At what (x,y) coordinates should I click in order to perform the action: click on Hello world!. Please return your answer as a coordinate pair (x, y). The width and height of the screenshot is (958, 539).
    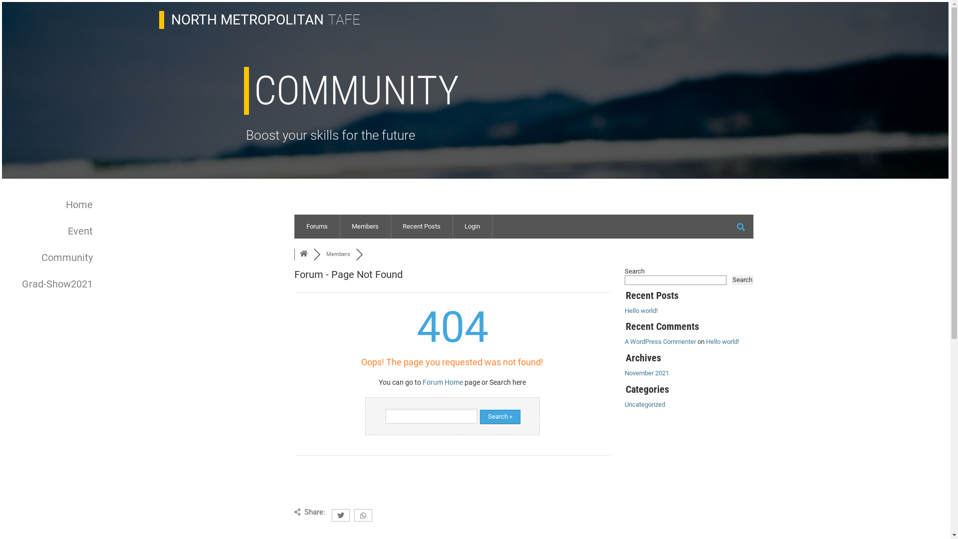
    Looking at the image, I should click on (722, 341).